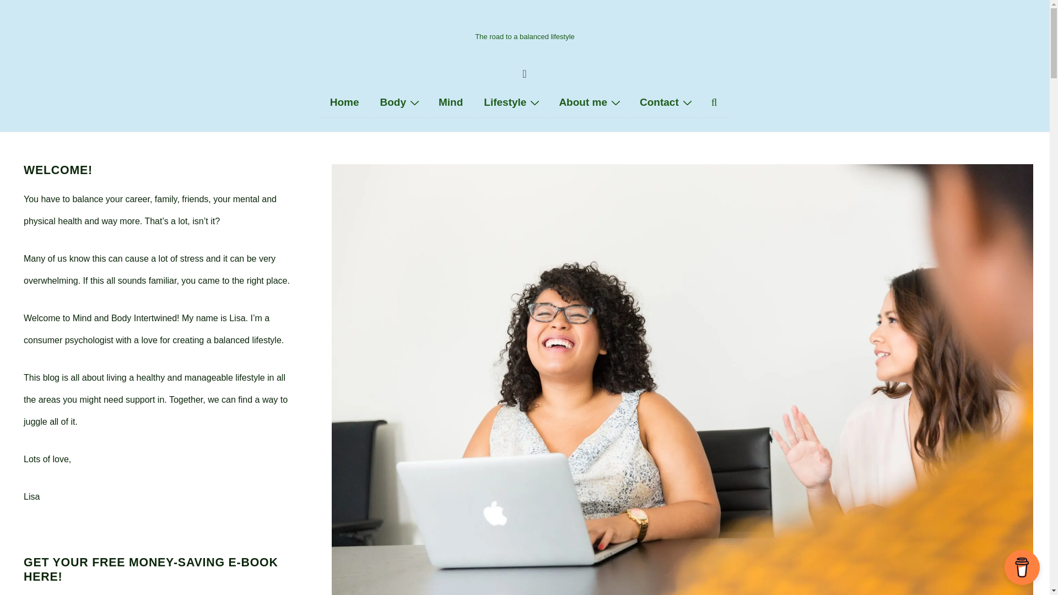 The width and height of the screenshot is (1058, 595). I want to click on About me, so click(589, 102).